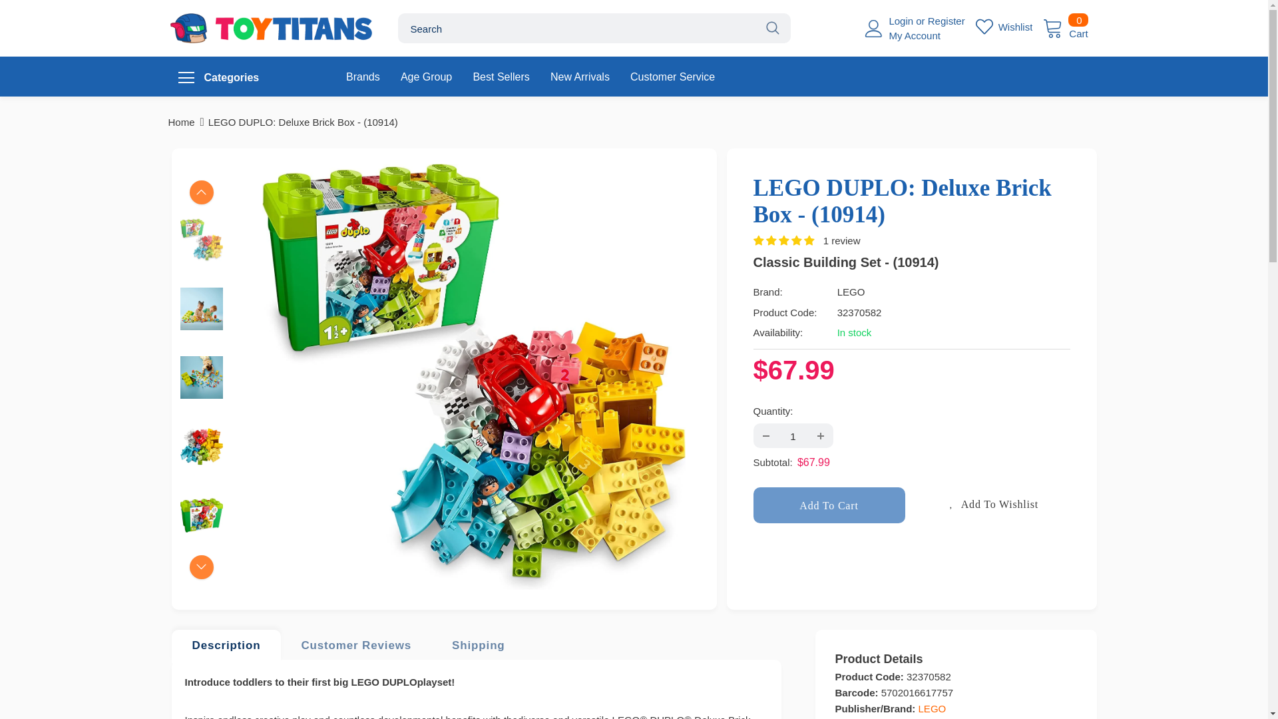  What do you see at coordinates (272, 28) in the screenshot?
I see `Logo` at bounding box center [272, 28].